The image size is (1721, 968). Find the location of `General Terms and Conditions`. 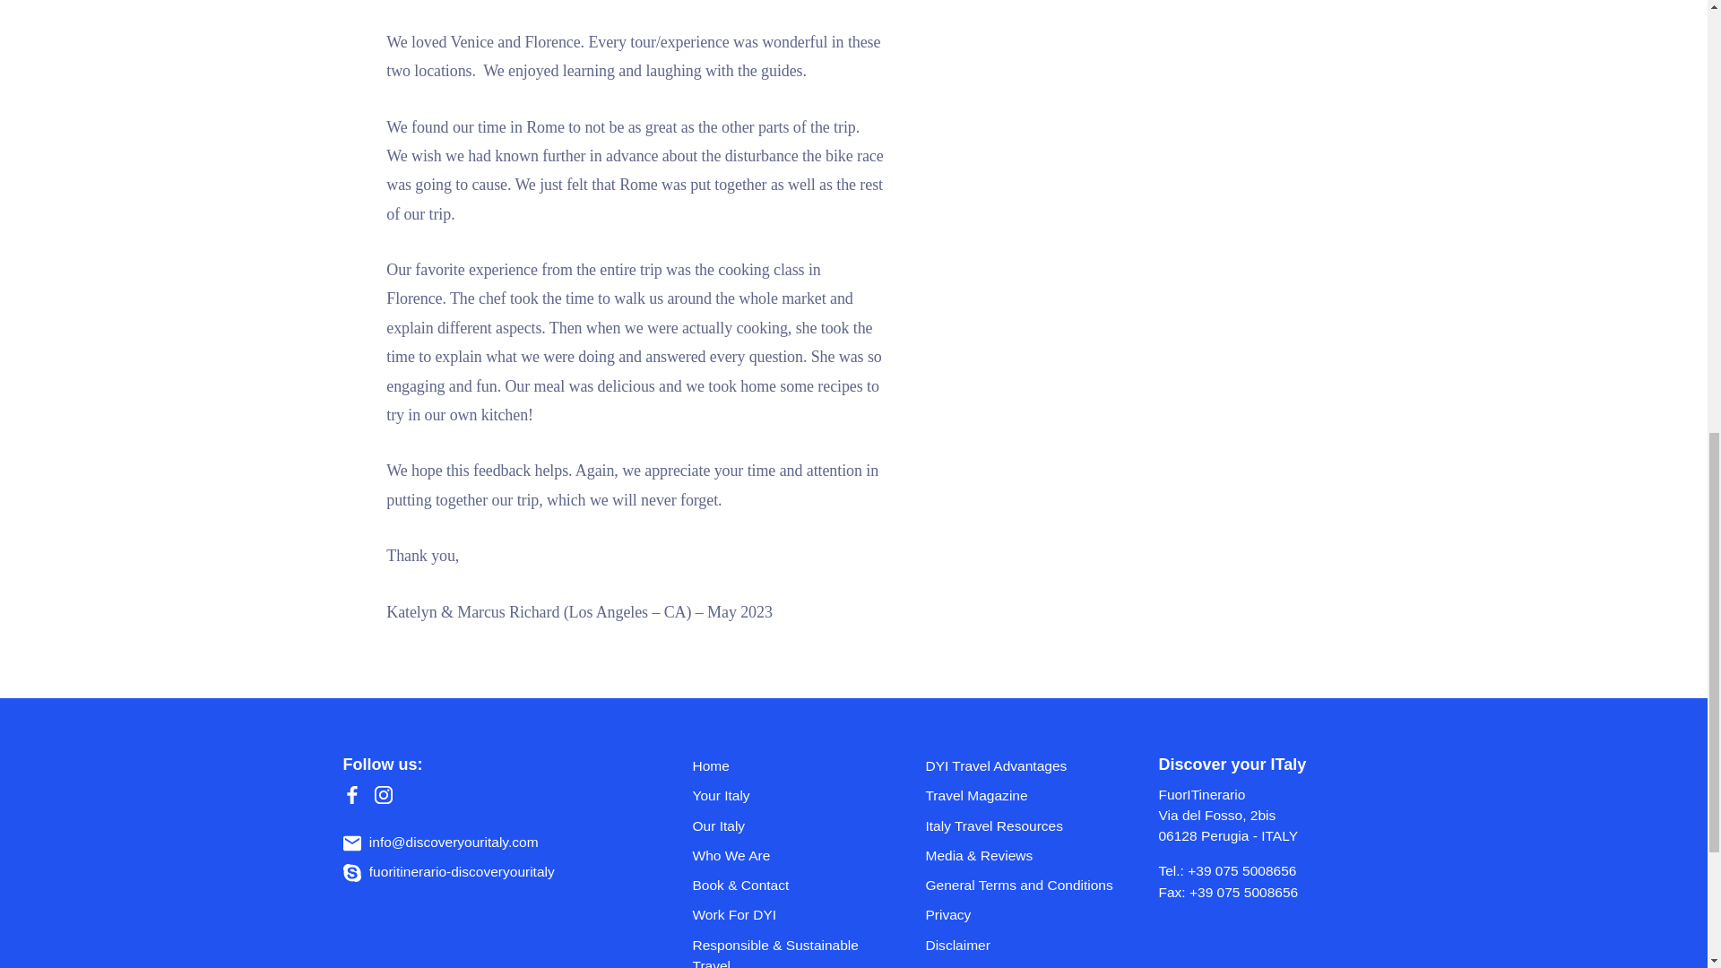

General Terms and Conditions is located at coordinates (1018, 884).